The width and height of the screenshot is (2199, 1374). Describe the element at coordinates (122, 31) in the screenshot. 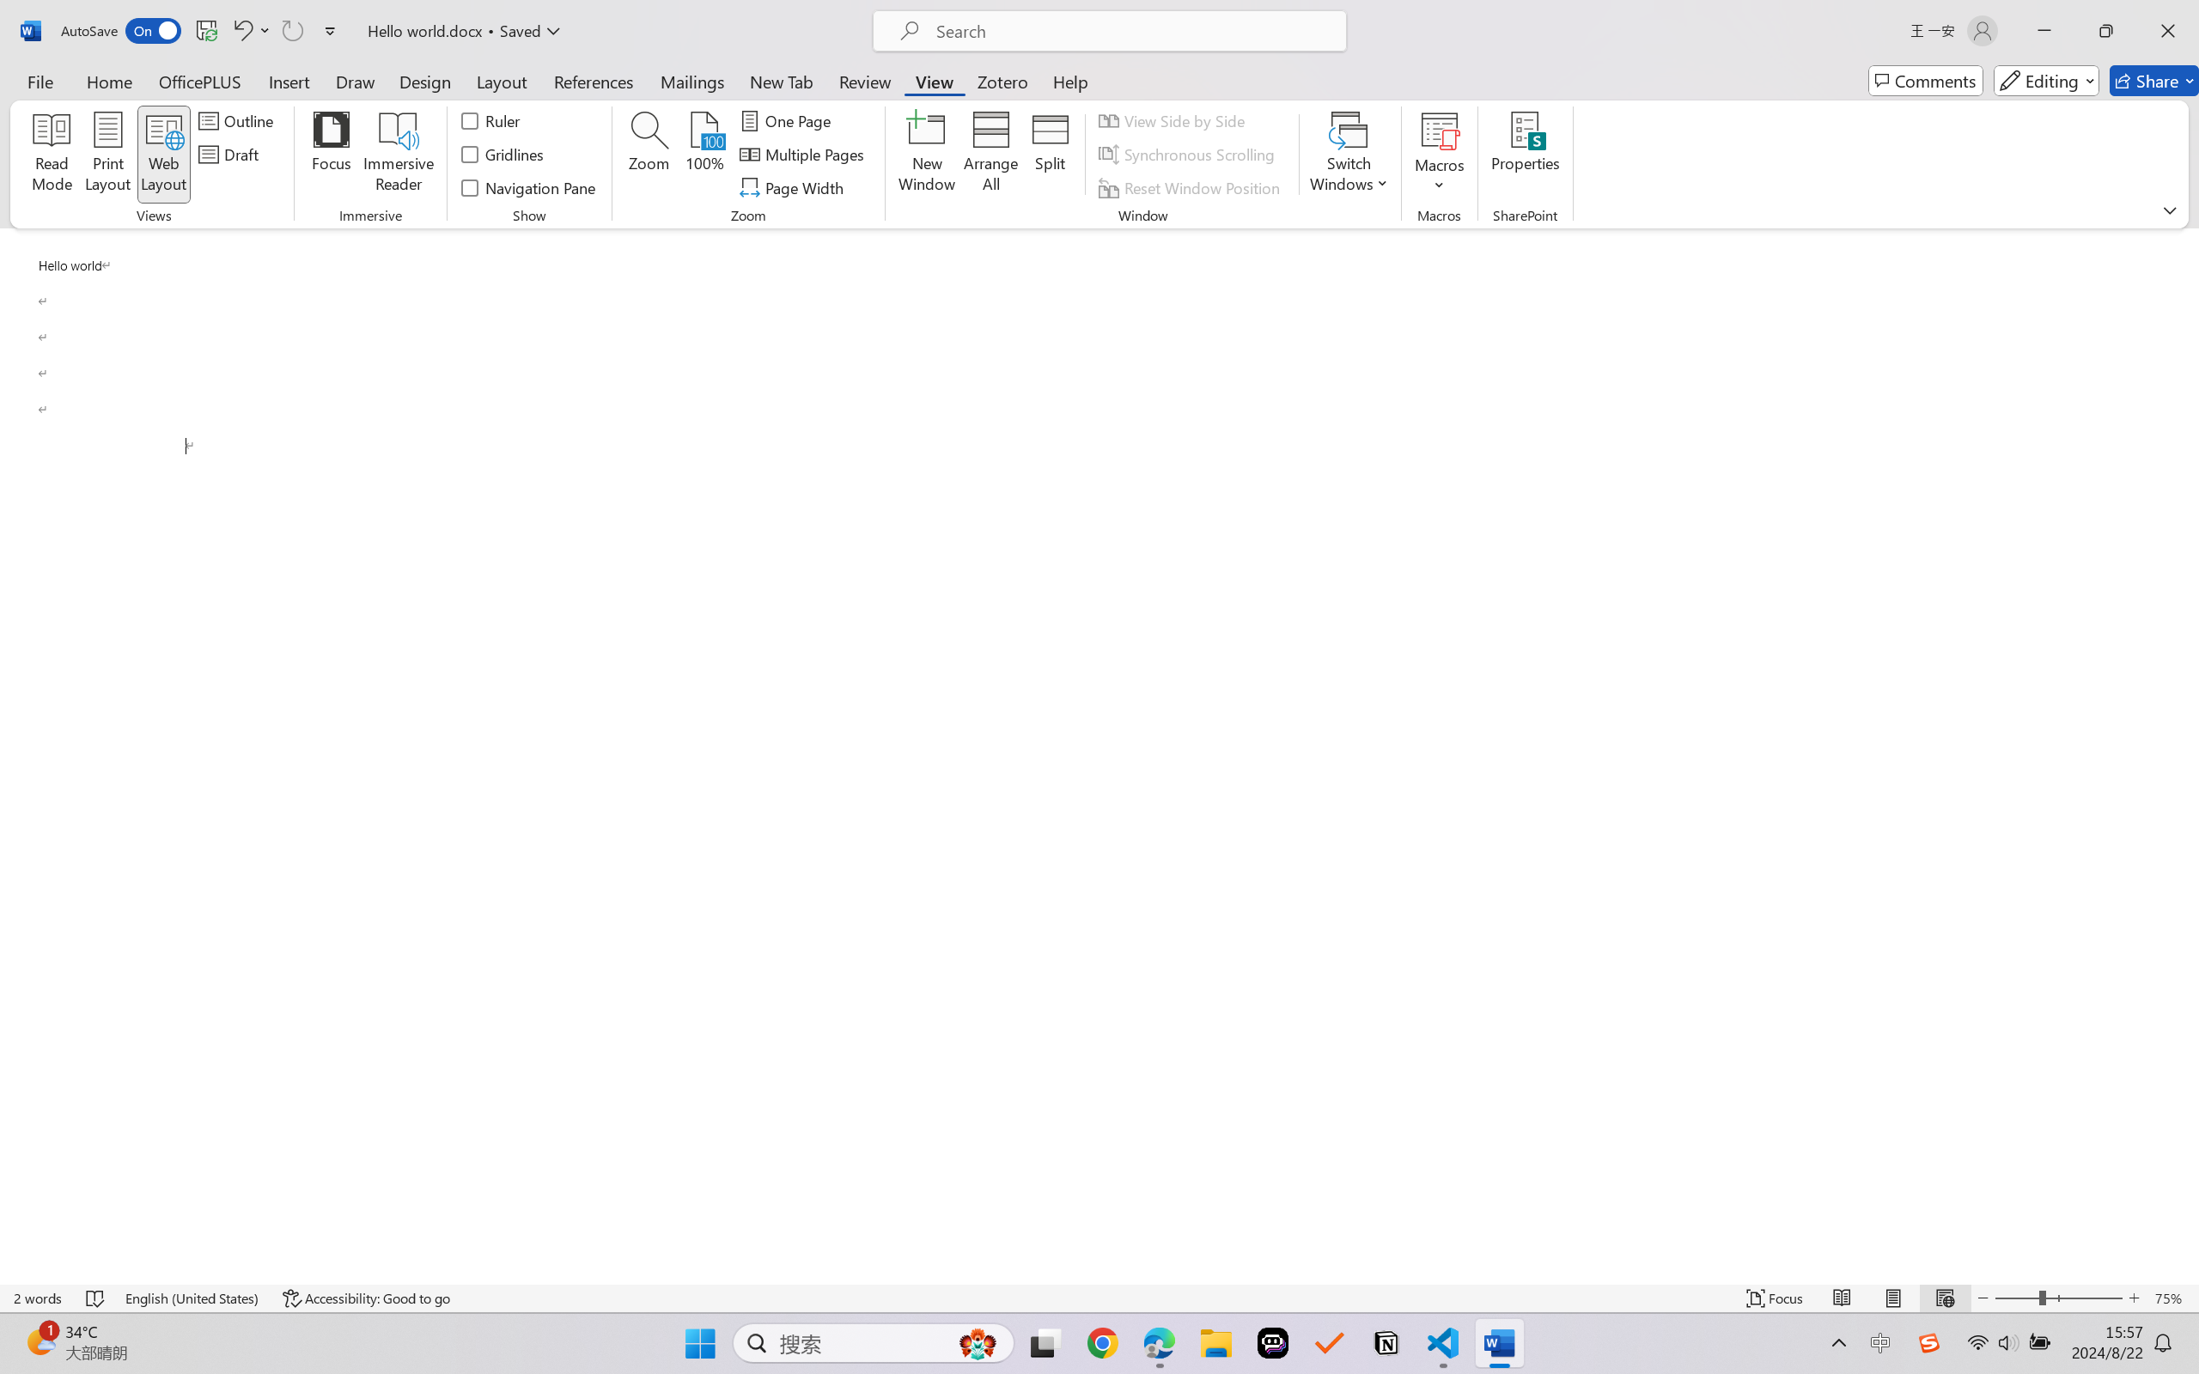

I see `AutoSave` at that location.